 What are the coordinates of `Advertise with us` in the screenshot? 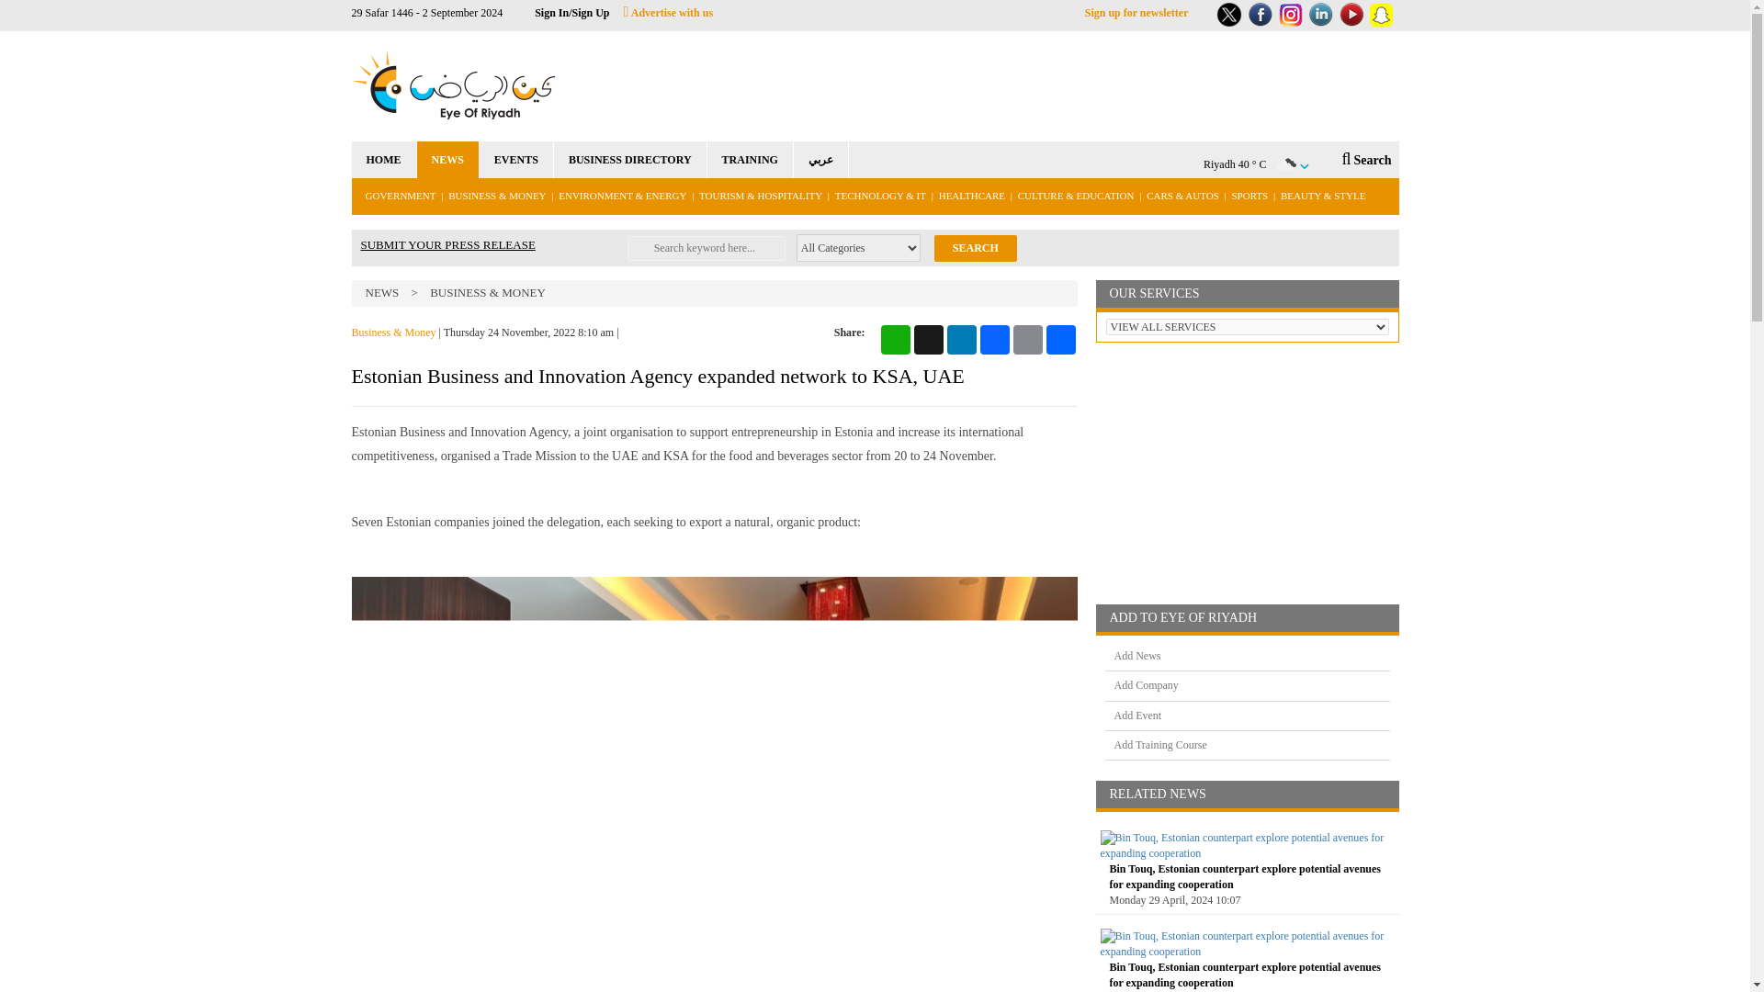 It's located at (669, 12).